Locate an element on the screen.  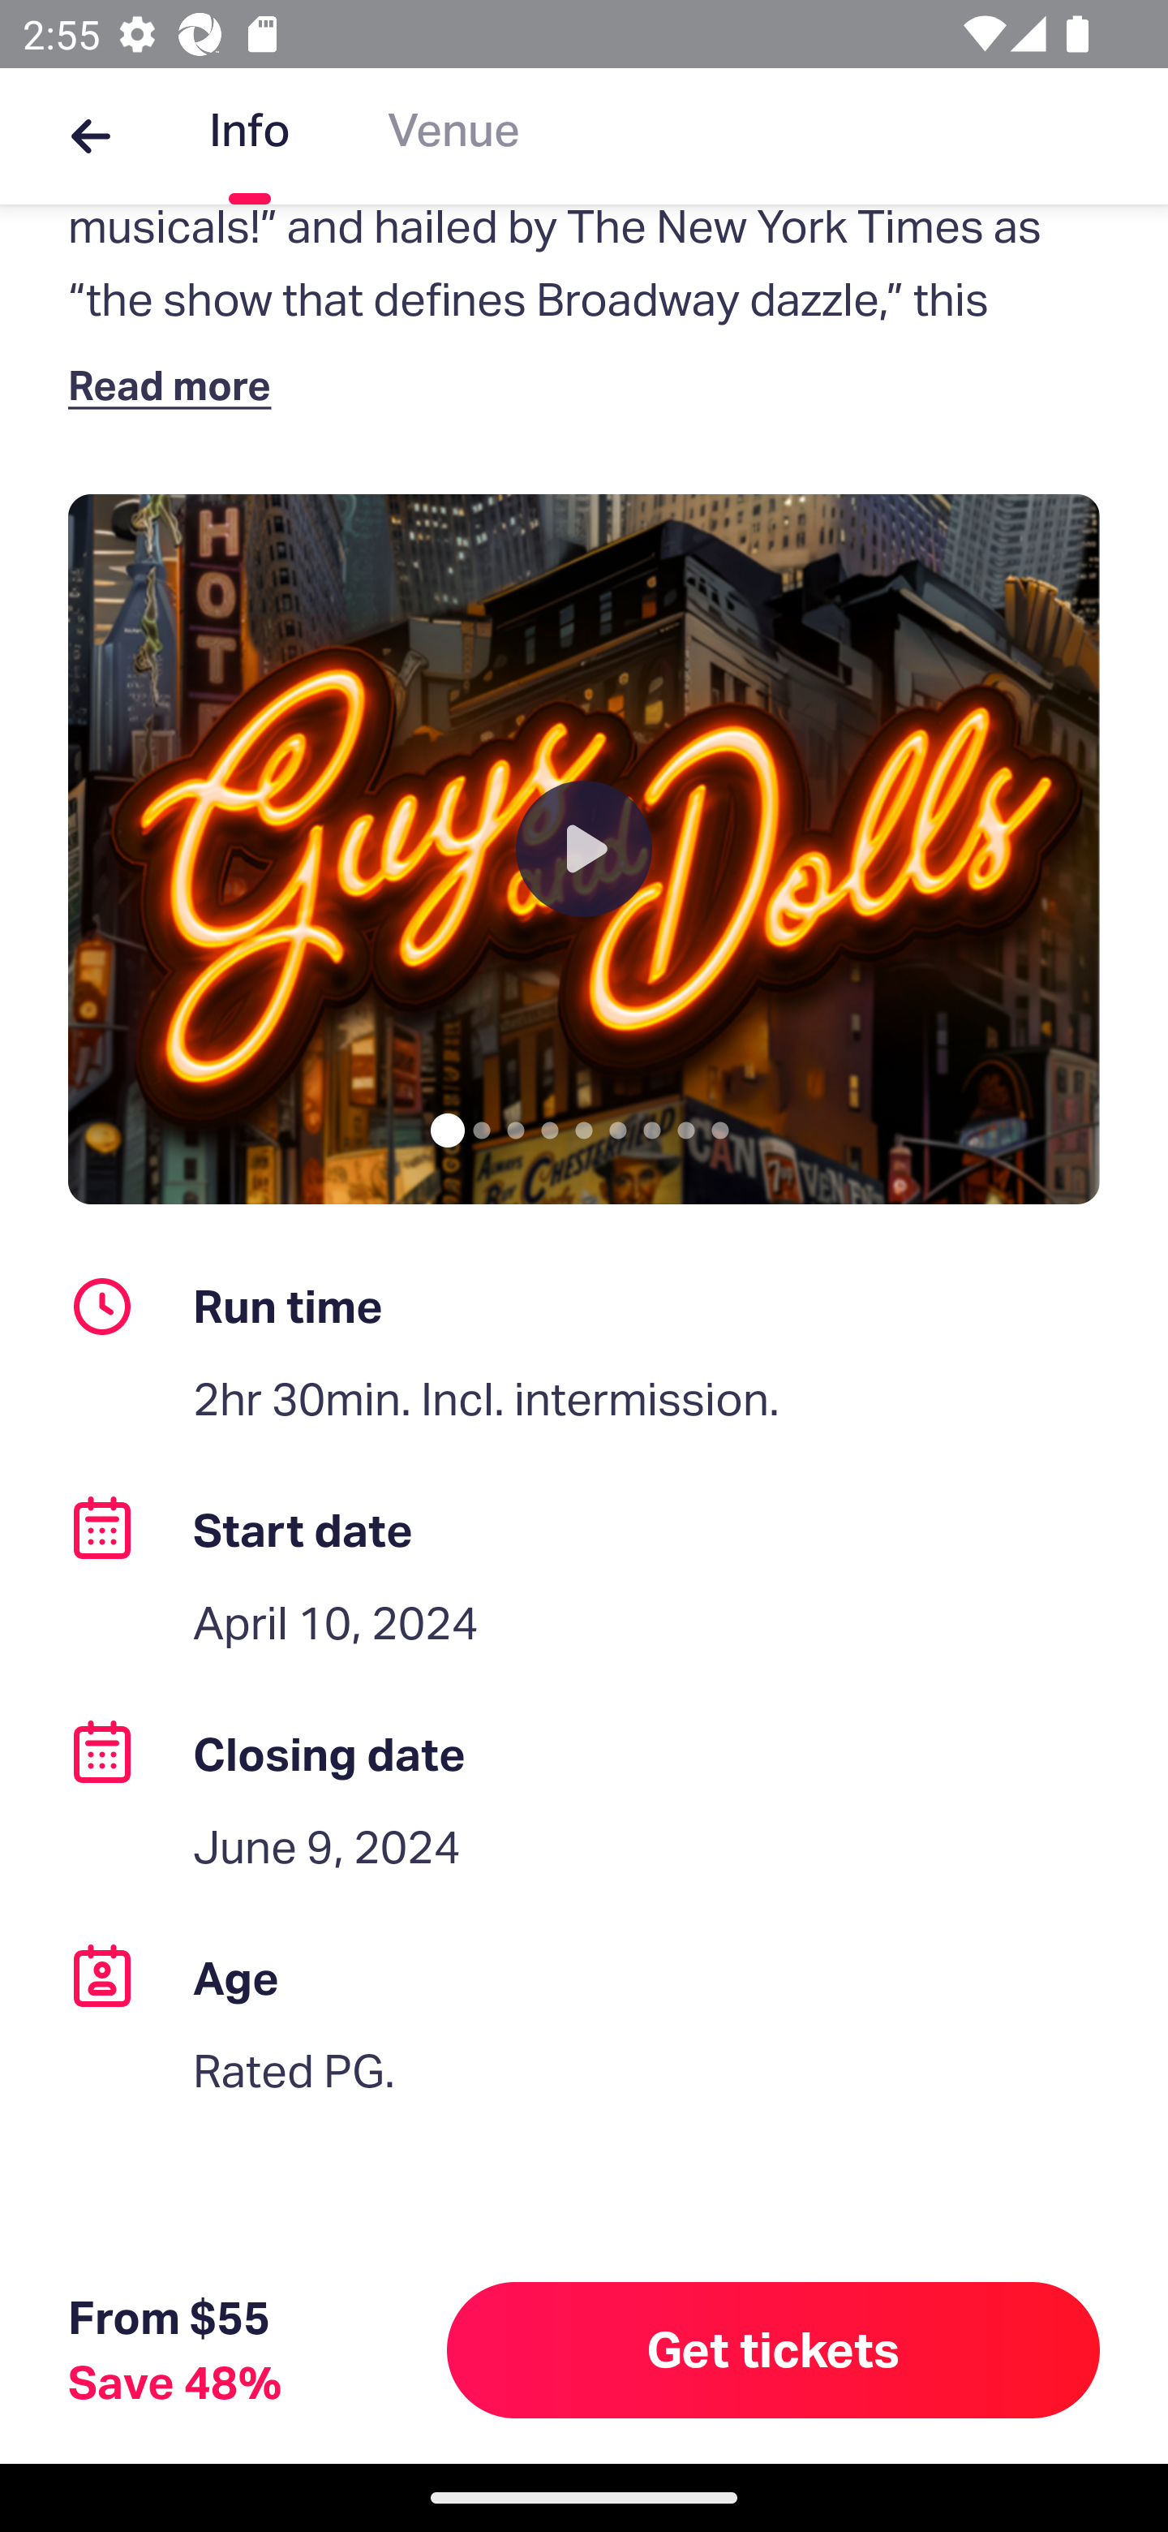
Get tickets is located at coordinates (774, 2349).